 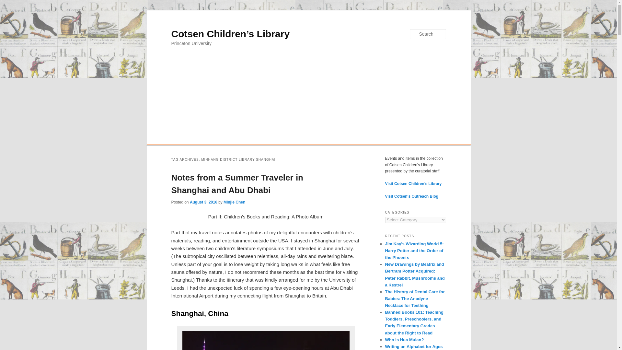 What do you see at coordinates (234, 202) in the screenshot?
I see `View all posts by Minjie Chen` at bounding box center [234, 202].